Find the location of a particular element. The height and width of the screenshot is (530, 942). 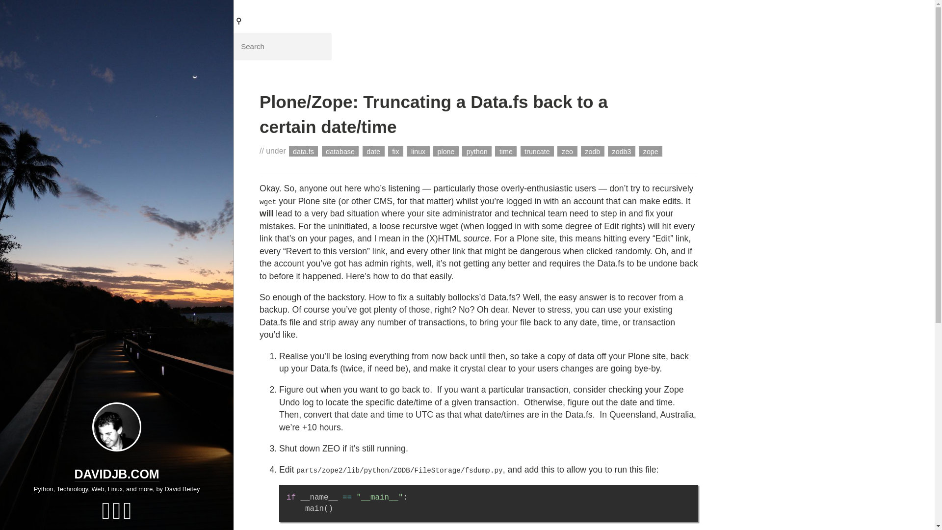

plone is located at coordinates (446, 151).